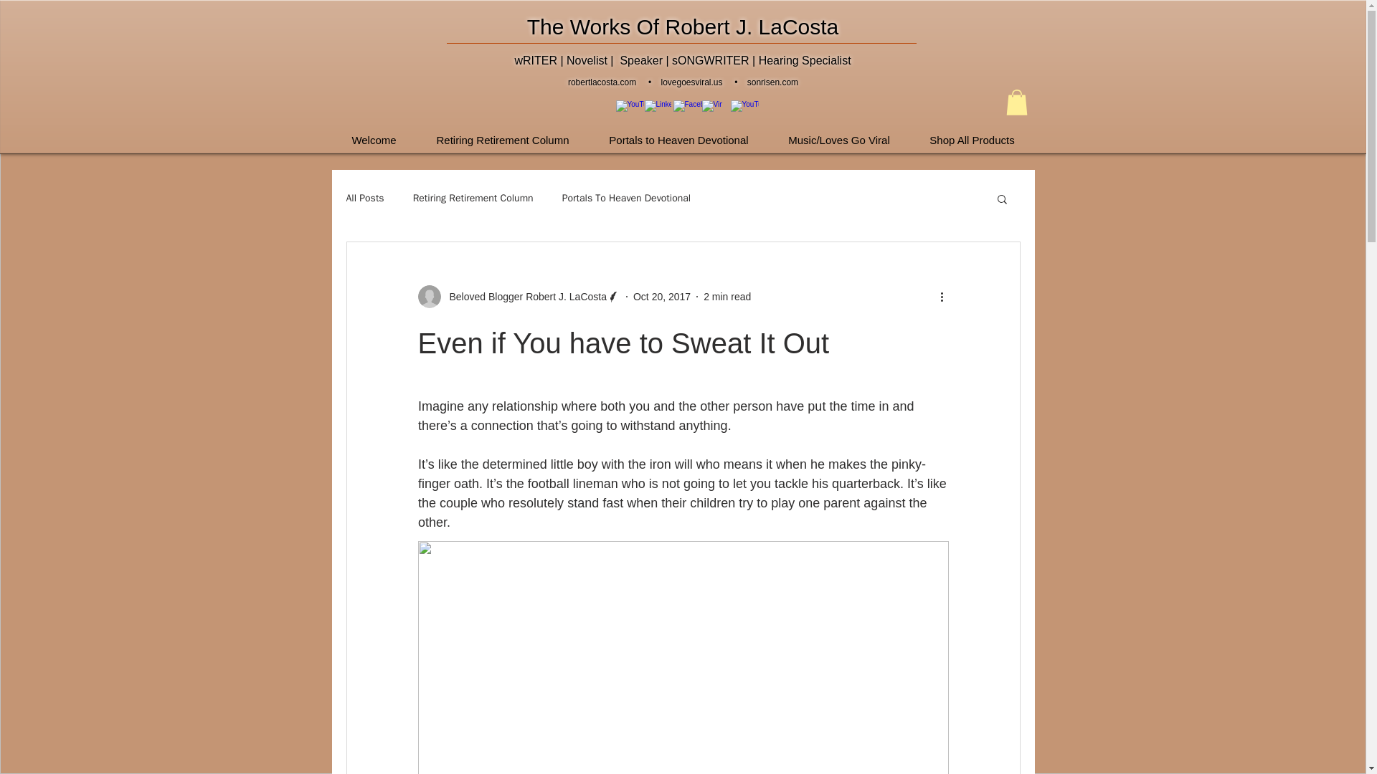  Describe the element at coordinates (523, 297) in the screenshot. I see `Beloved Blogger Robert J. LaCosta` at that location.